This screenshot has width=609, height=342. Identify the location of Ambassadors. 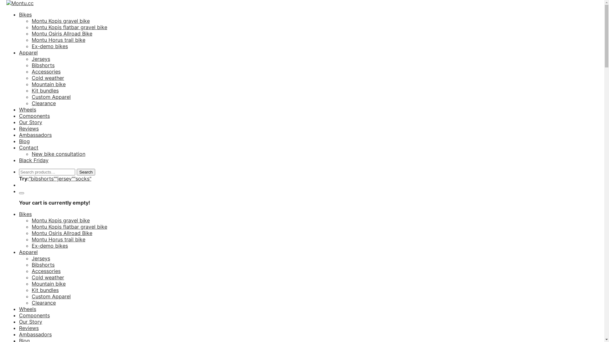
(36, 334).